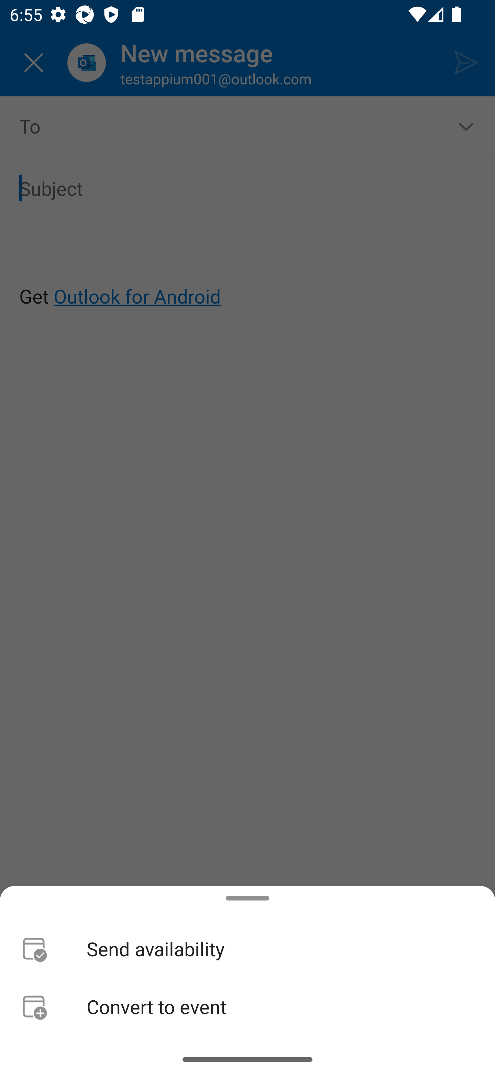  What do you see at coordinates (247, 948) in the screenshot?
I see `Send availability` at bounding box center [247, 948].